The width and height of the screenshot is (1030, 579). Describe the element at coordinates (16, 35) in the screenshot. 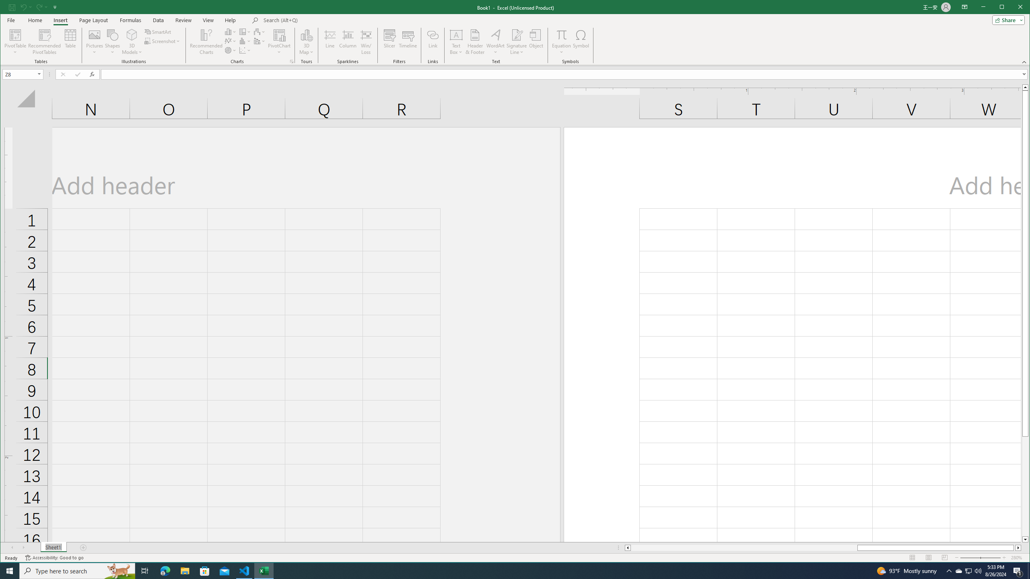

I see `Signature Line` at that location.